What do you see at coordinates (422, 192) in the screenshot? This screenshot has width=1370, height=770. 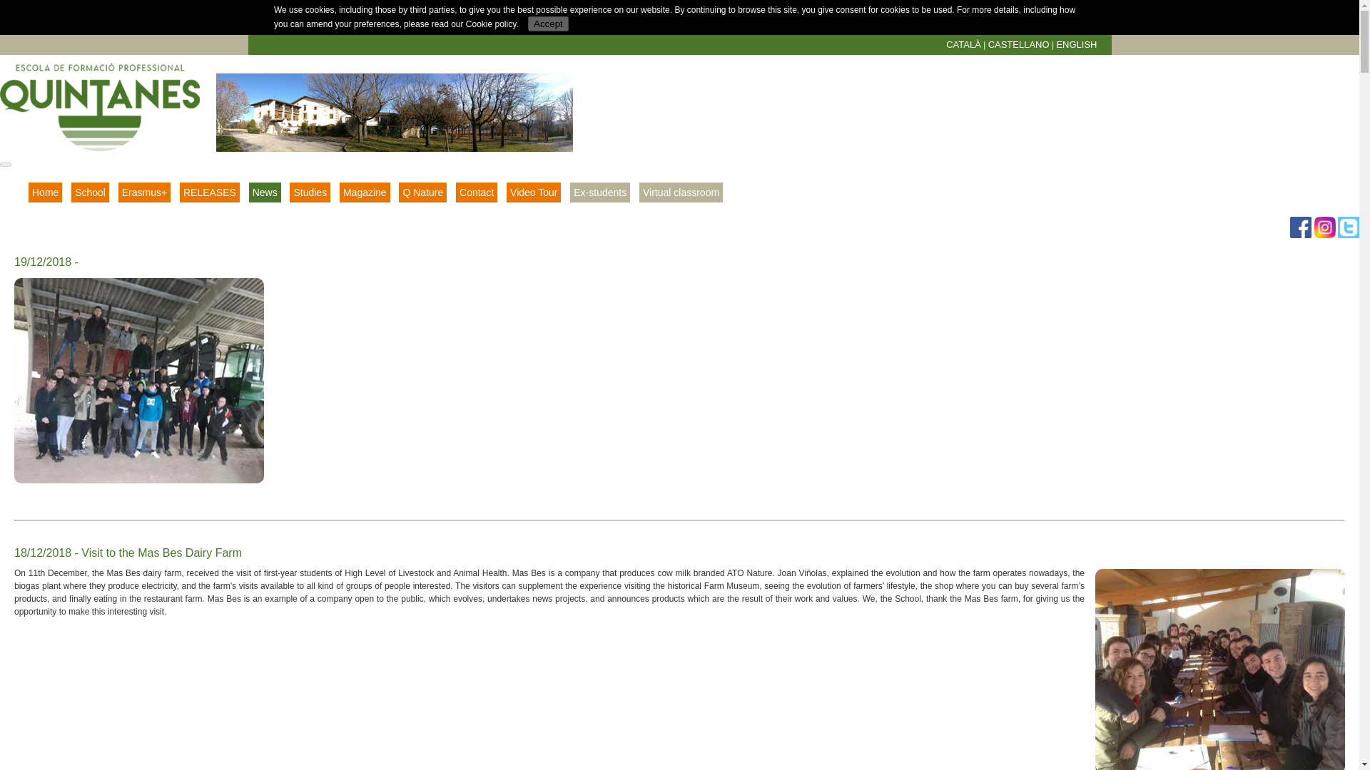 I see `Q Nature` at bounding box center [422, 192].